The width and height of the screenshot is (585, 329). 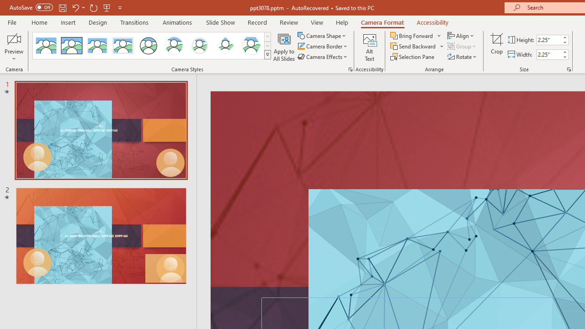 What do you see at coordinates (267, 55) in the screenshot?
I see `Camera Styles` at bounding box center [267, 55].